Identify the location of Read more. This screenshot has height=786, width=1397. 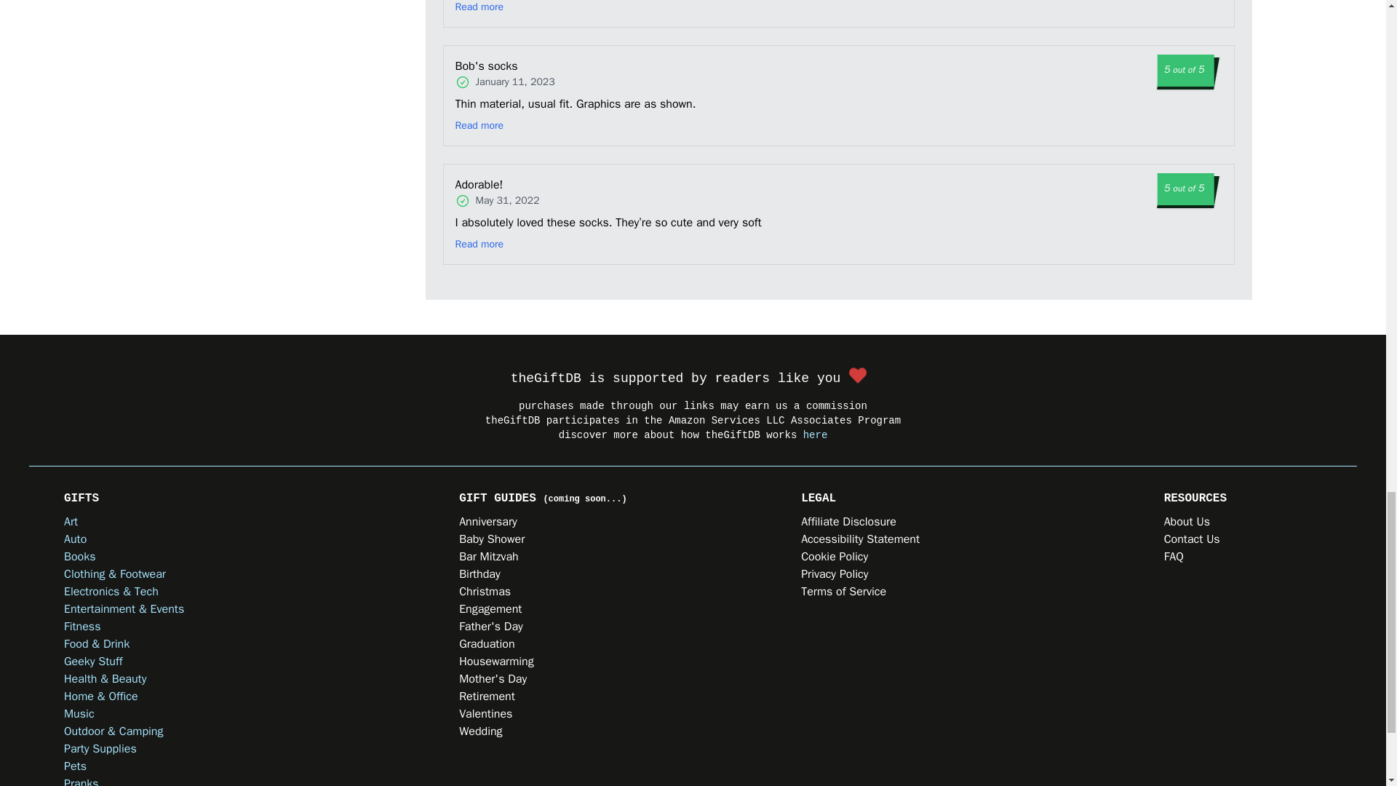
(479, 125).